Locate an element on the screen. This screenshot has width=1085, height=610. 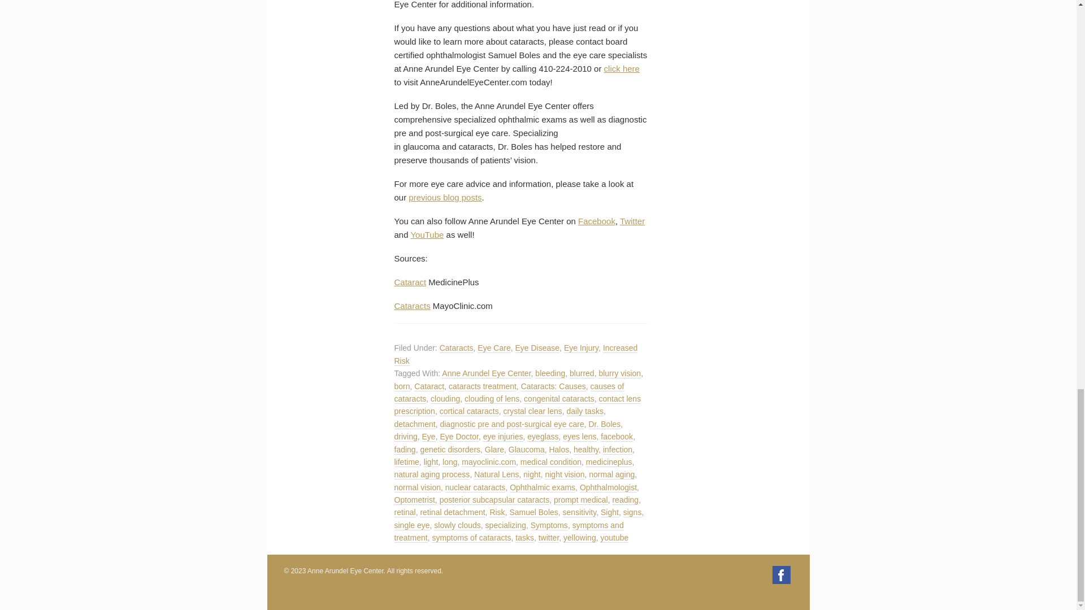
clouding is located at coordinates (445, 399).